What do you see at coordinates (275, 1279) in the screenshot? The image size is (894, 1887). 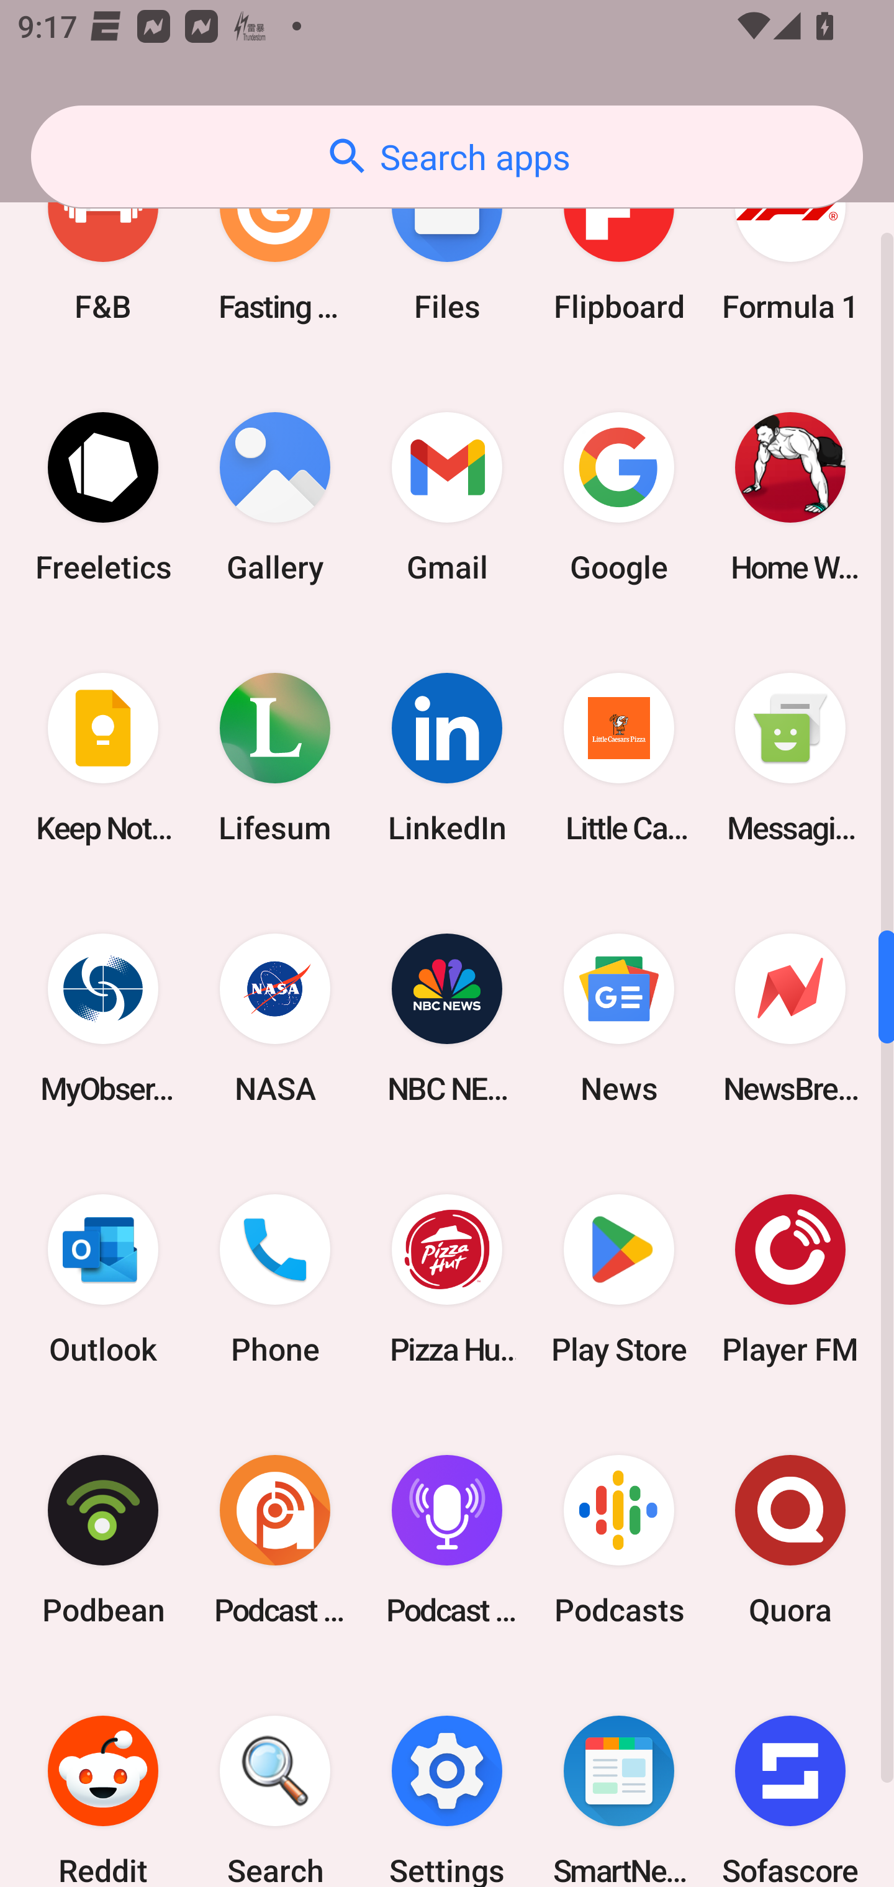 I see `Phone` at bounding box center [275, 1279].